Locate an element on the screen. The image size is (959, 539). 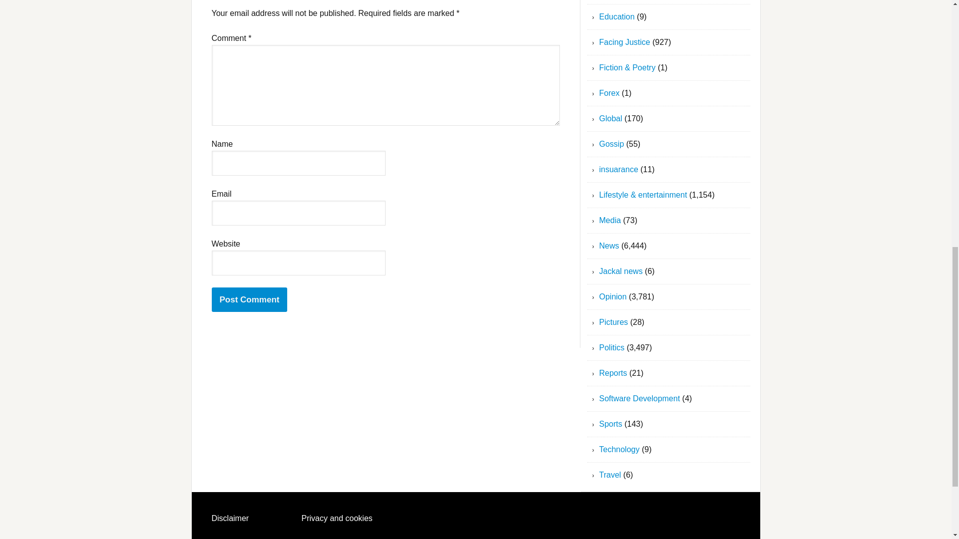
Gossip is located at coordinates (611, 144).